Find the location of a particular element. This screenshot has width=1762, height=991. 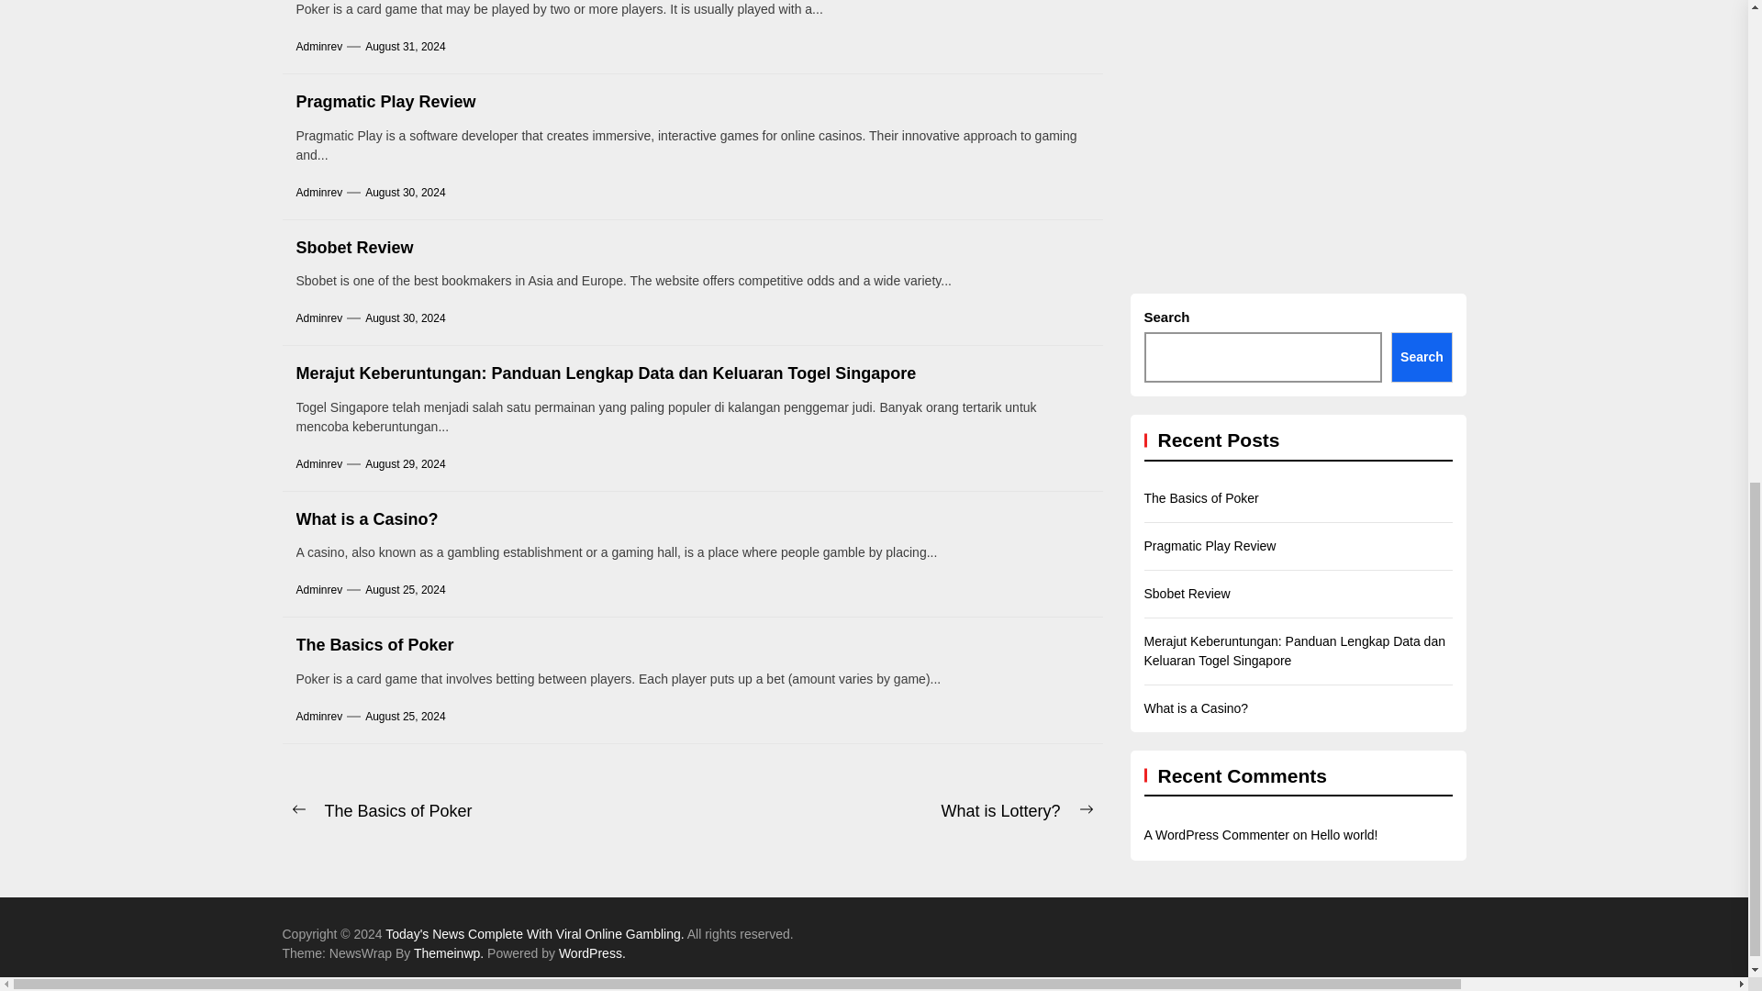

January 2023 is located at coordinates (1742, 68).